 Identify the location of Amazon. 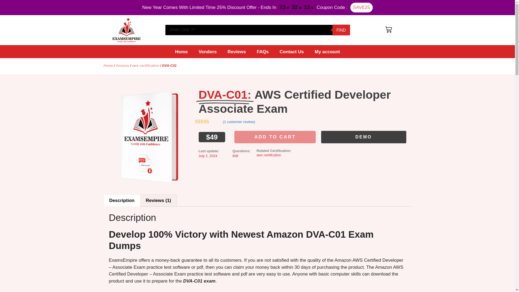
(364, 137).